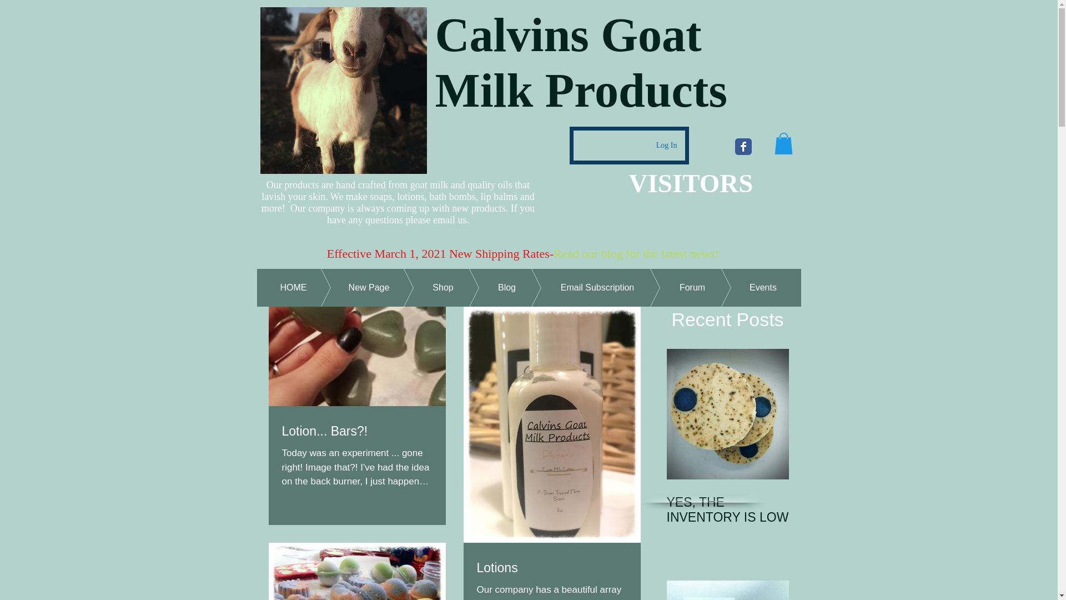 This screenshot has width=1066, height=600. What do you see at coordinates (580, 287) in the screenshot?
I see `Email Subscription` at bounding box center [580, 287].